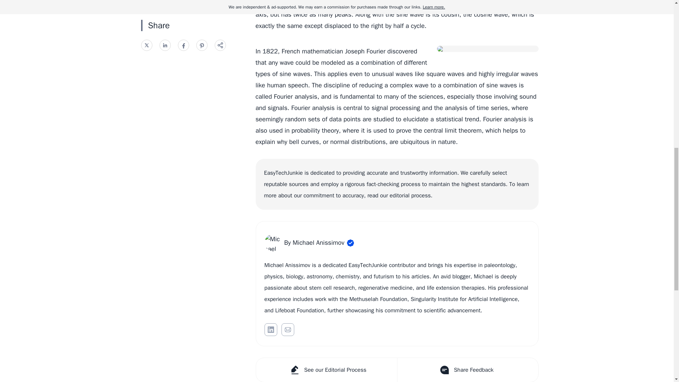  I want to click on See our Editorial Process, so click(326, 370).